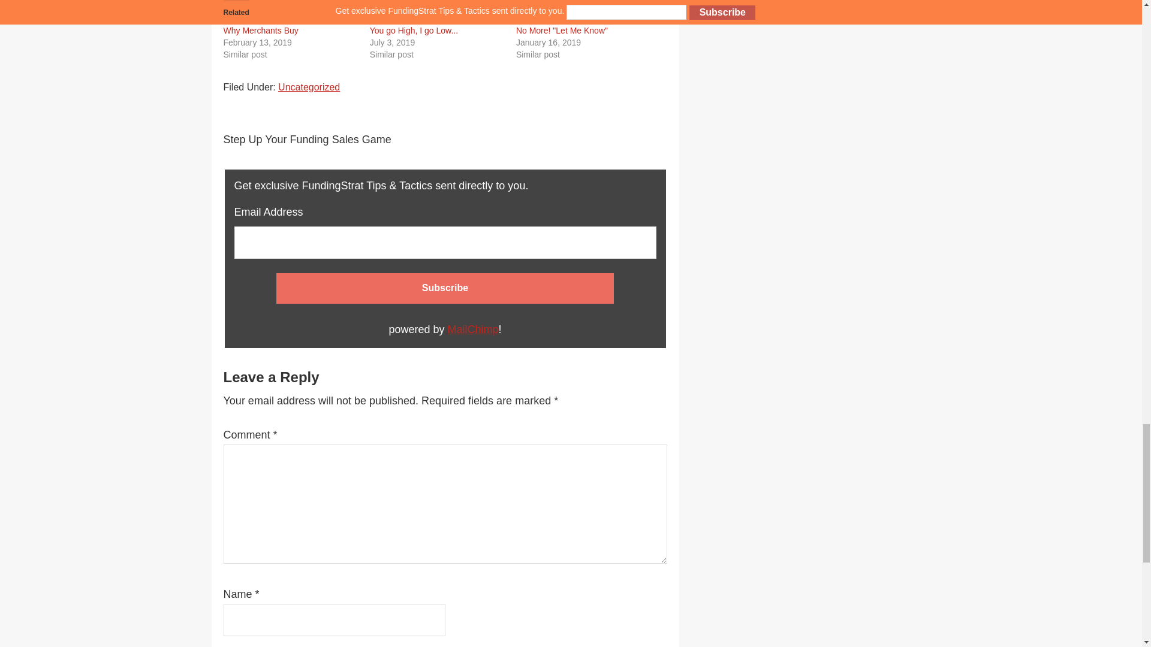 The image size is (1151, 647). What do you see at coordinates (561, 31) in the screenshot?
I see `No More!  "Let Me Know"` at bounding box center [561, 31].